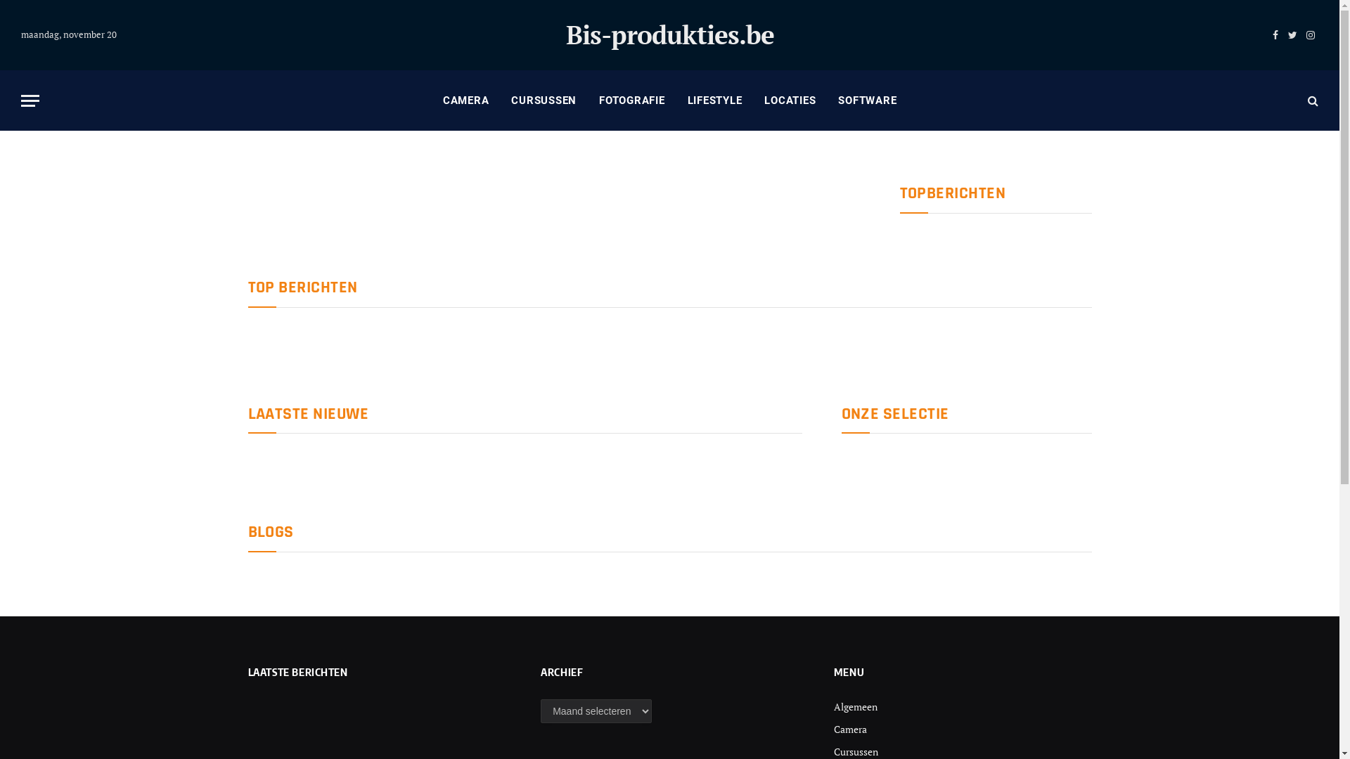 The width and height of the screenshot is (1350, 759). What do you see at coordinates (856, 707) in the screenshot?
I see `Algemeen` at bounding box center [856, 707].